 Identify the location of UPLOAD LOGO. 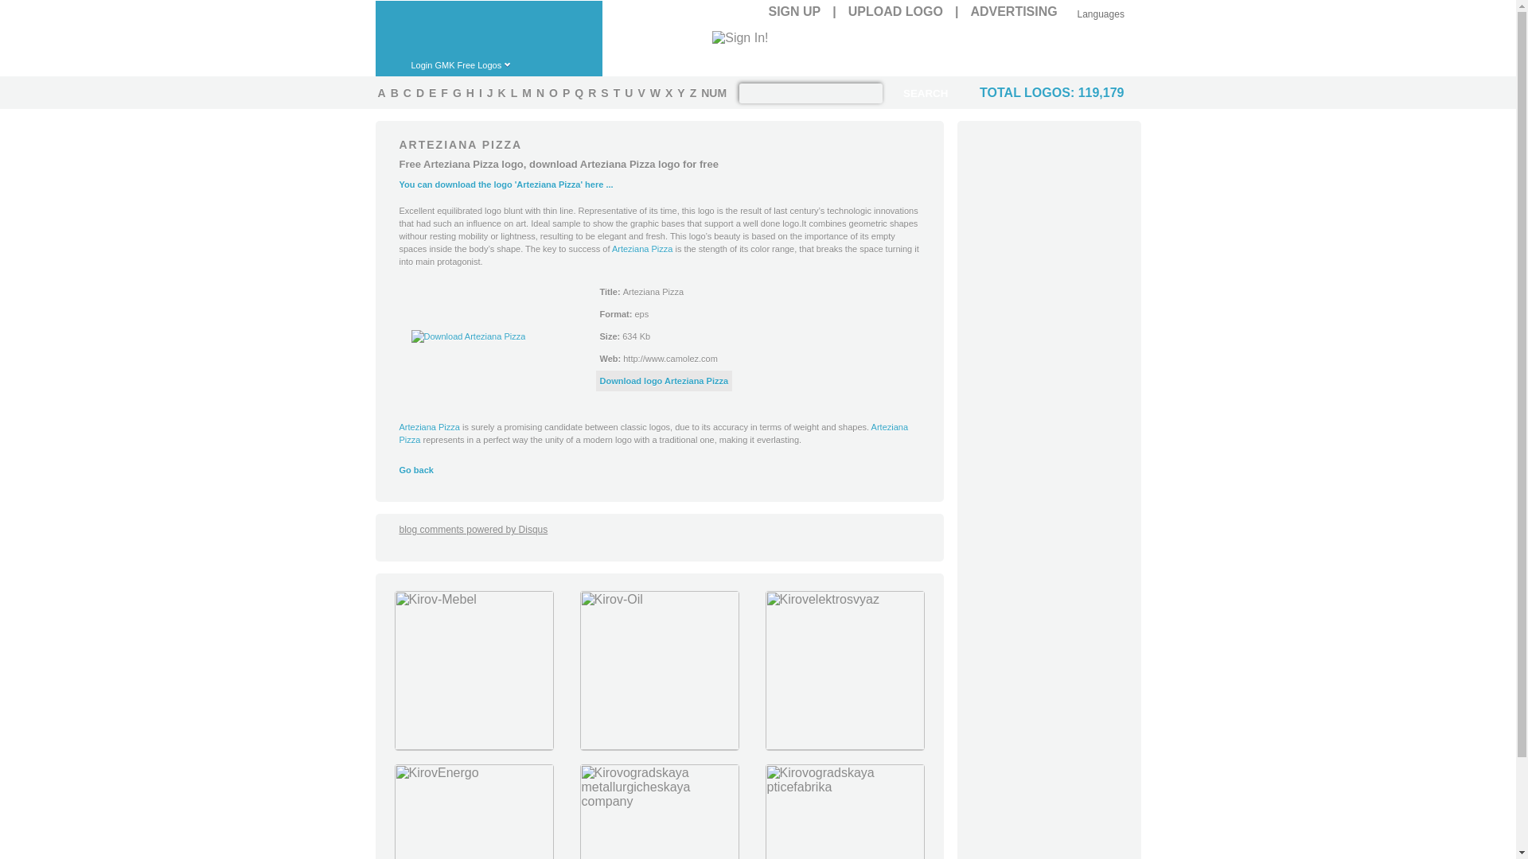
(895, 11).